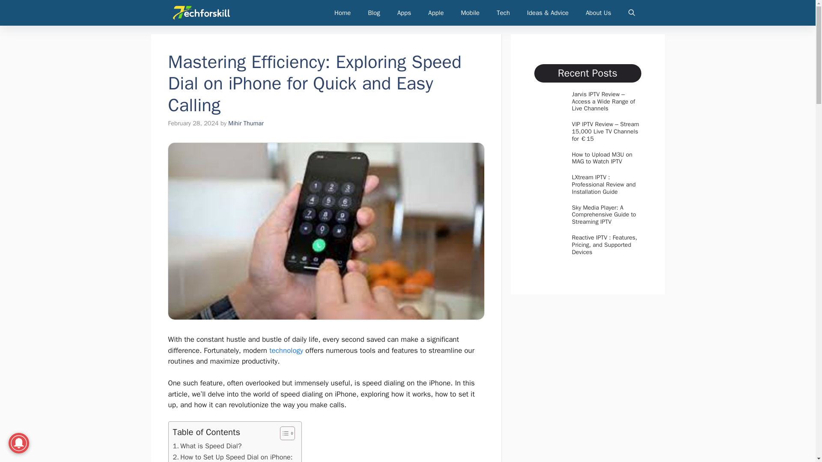  I want to click on Techforskill, so click(201, 13).